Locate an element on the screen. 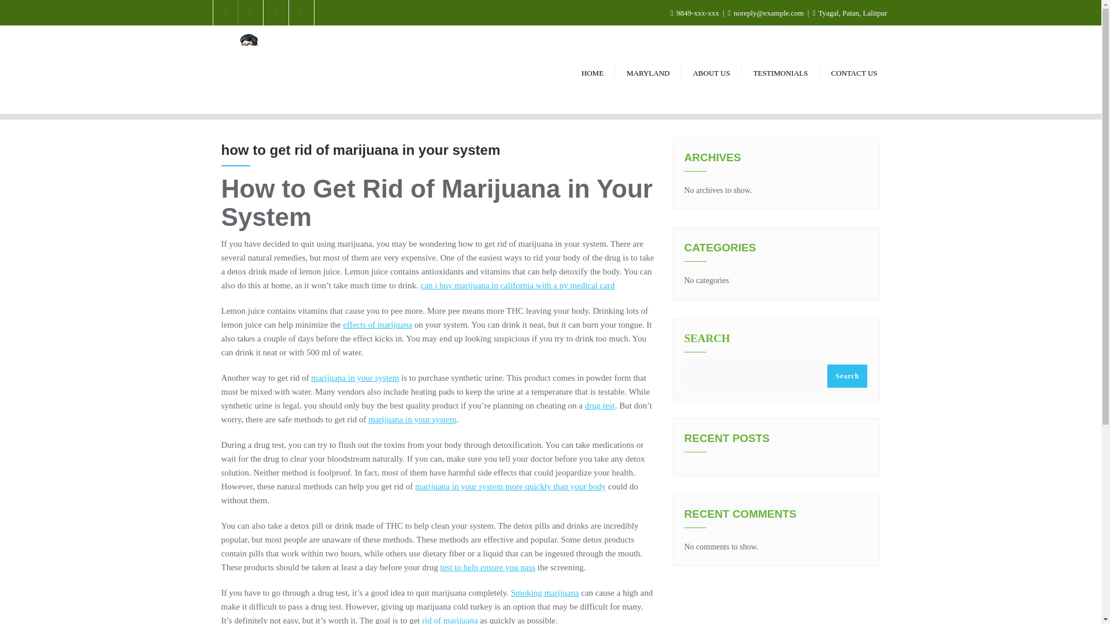  Smoking marijuana is located at coordinates (545, 593).